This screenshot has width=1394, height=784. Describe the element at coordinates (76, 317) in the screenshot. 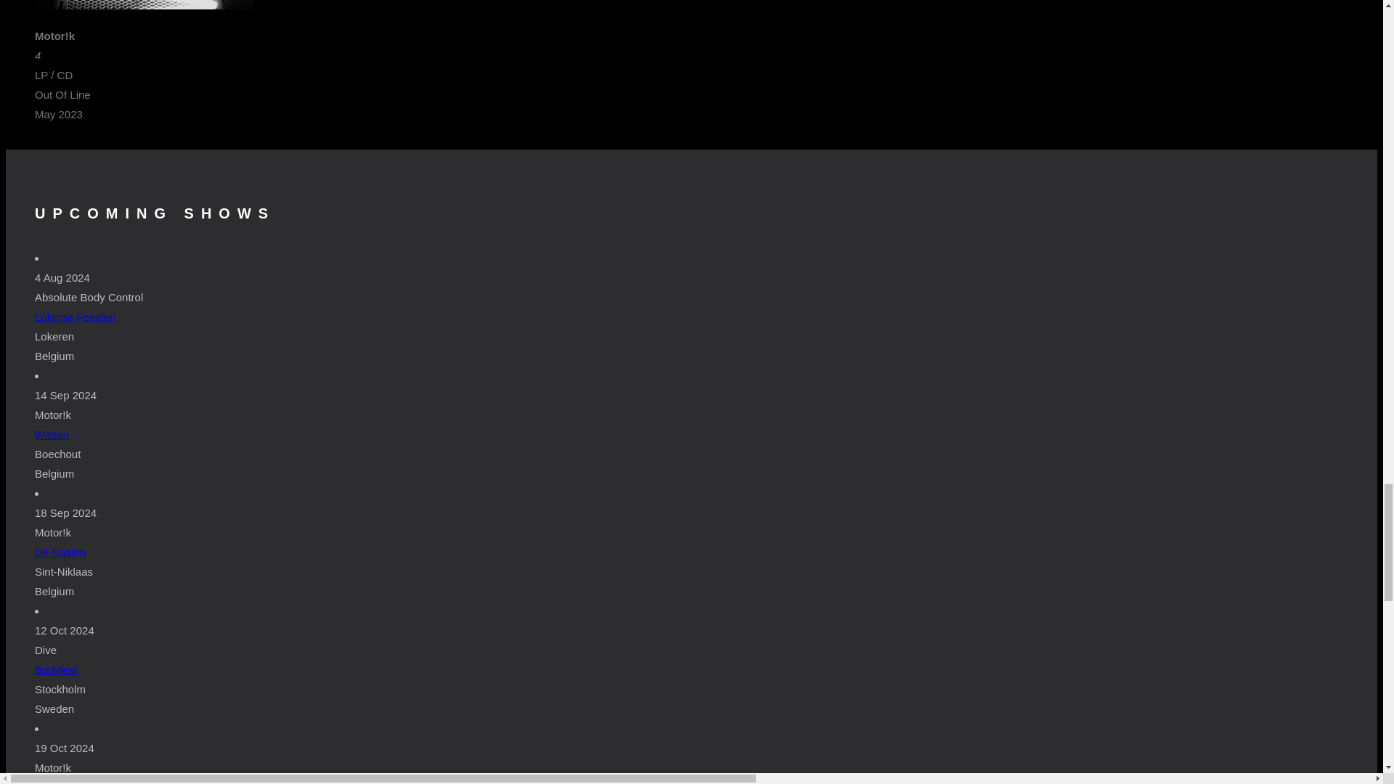

I see `Lokerse Feesten` at that location.